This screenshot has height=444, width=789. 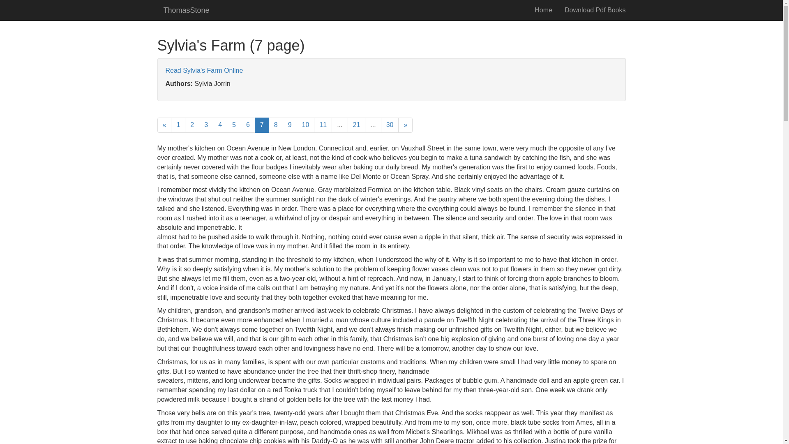 I want to click on 21, so click(x=357, y=125).